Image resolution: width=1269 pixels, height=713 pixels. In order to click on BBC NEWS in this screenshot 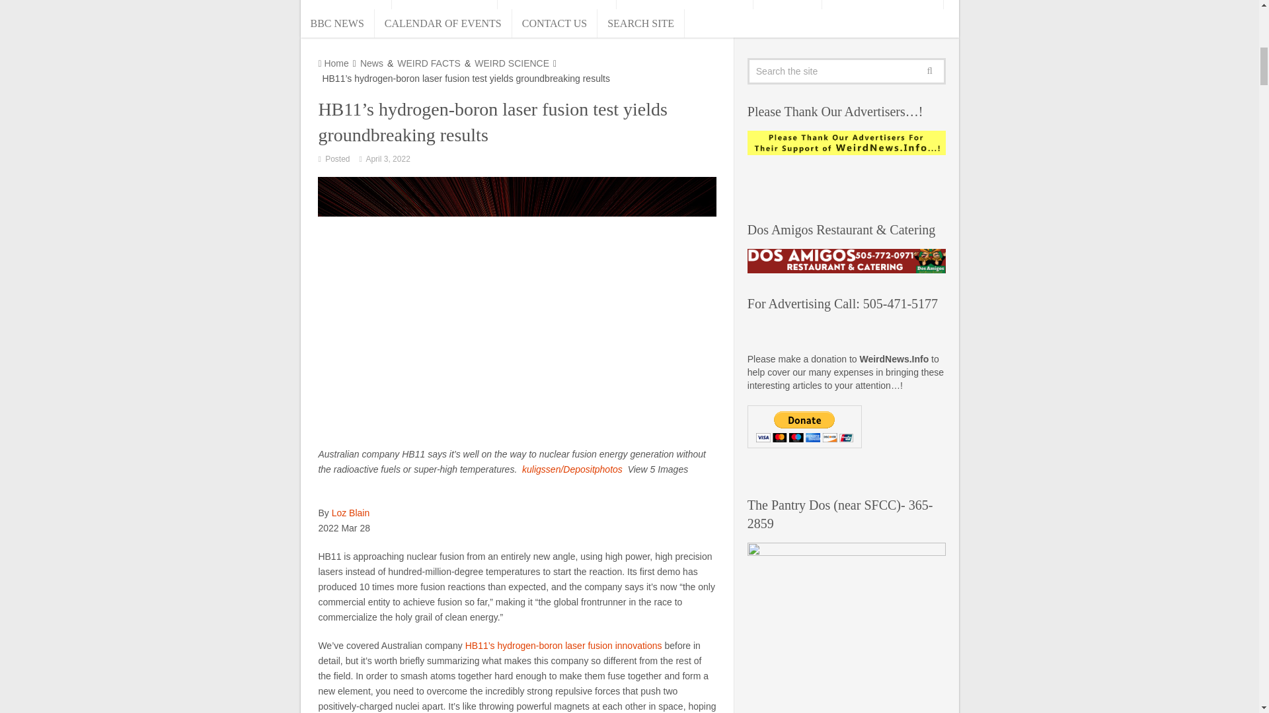, I will do `click(337, 24)`.